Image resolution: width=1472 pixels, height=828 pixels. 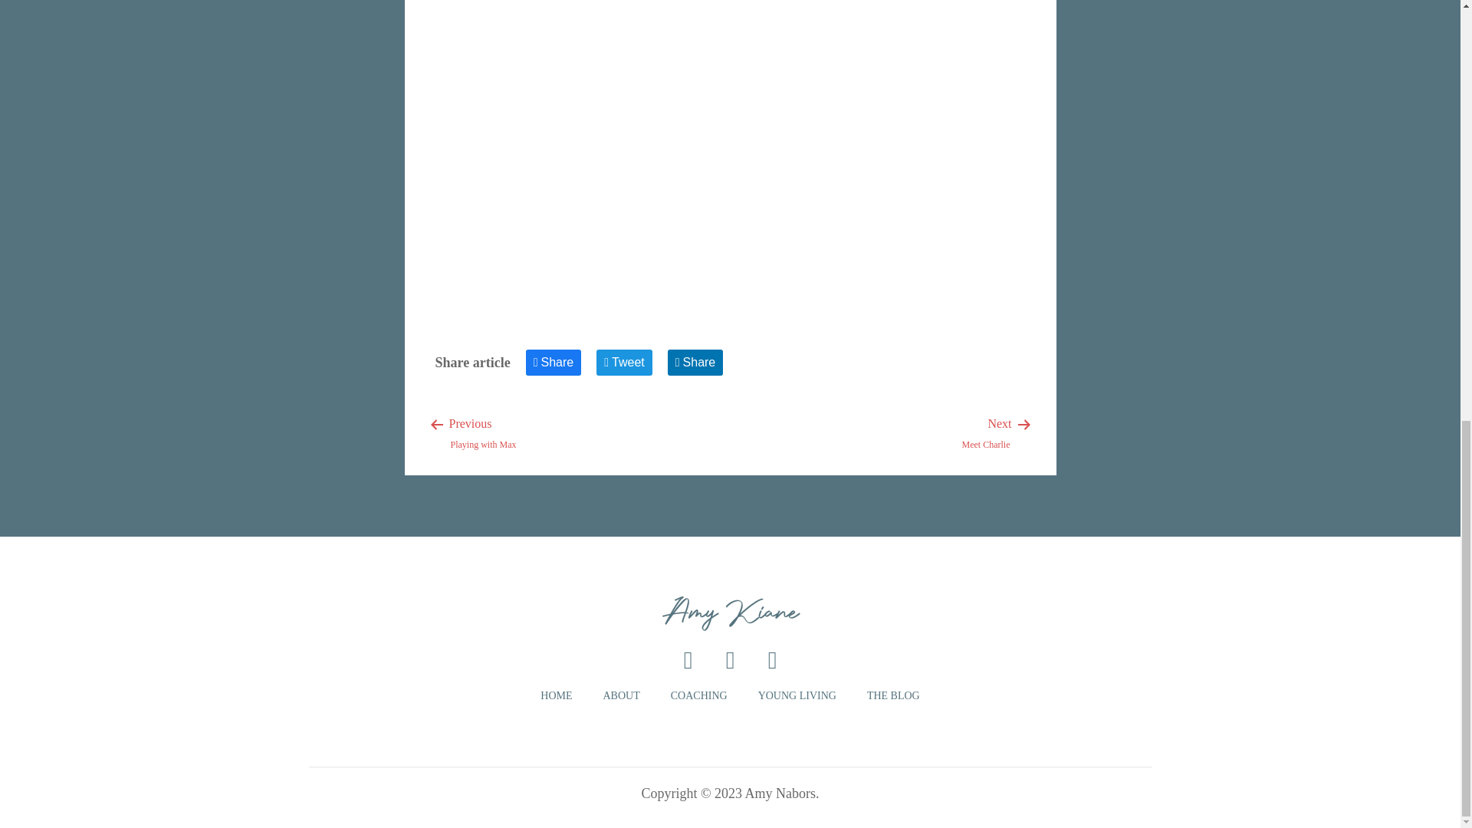 I want to click on HOME, so click(x=556, y=696).